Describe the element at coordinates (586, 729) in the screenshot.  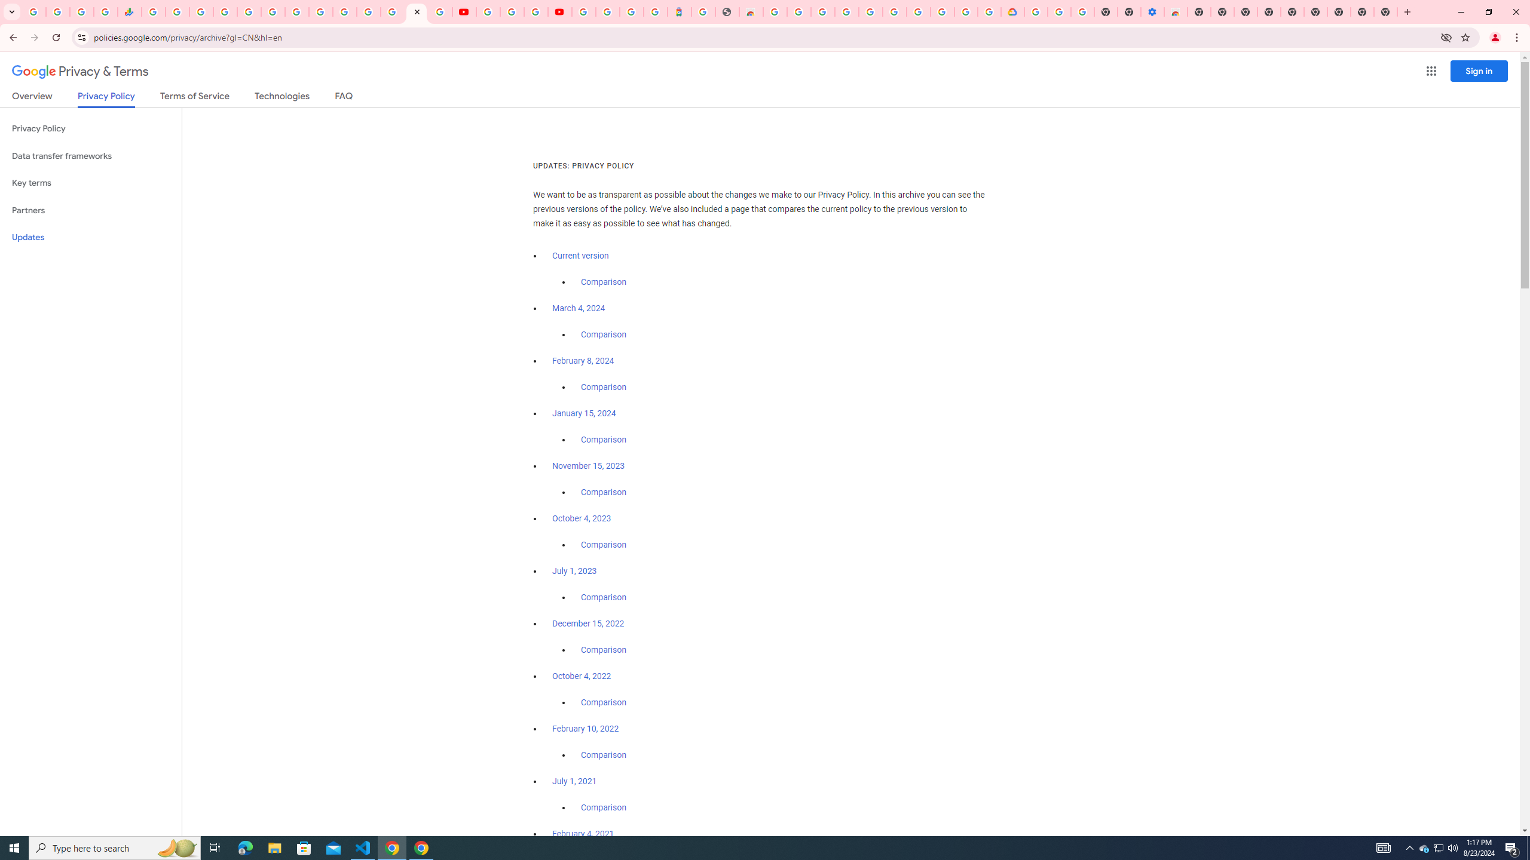
I see `February 10, 2022` at that location.